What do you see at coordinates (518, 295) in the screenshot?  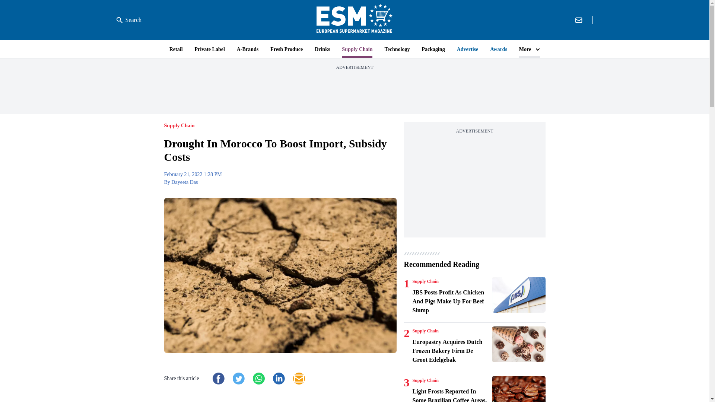 I see `JBS Posts Profit As Chicken And Pigs Make Up For Beef Slump` at bounding box center [518, 295].